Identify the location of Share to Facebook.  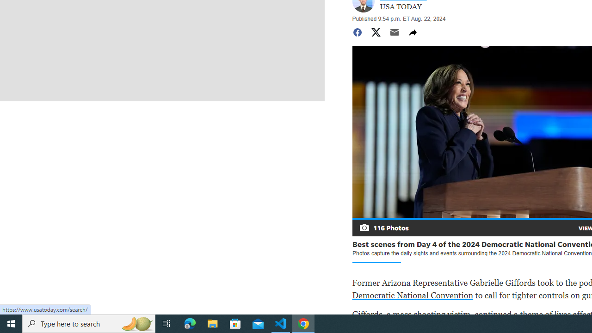
(357, 32).